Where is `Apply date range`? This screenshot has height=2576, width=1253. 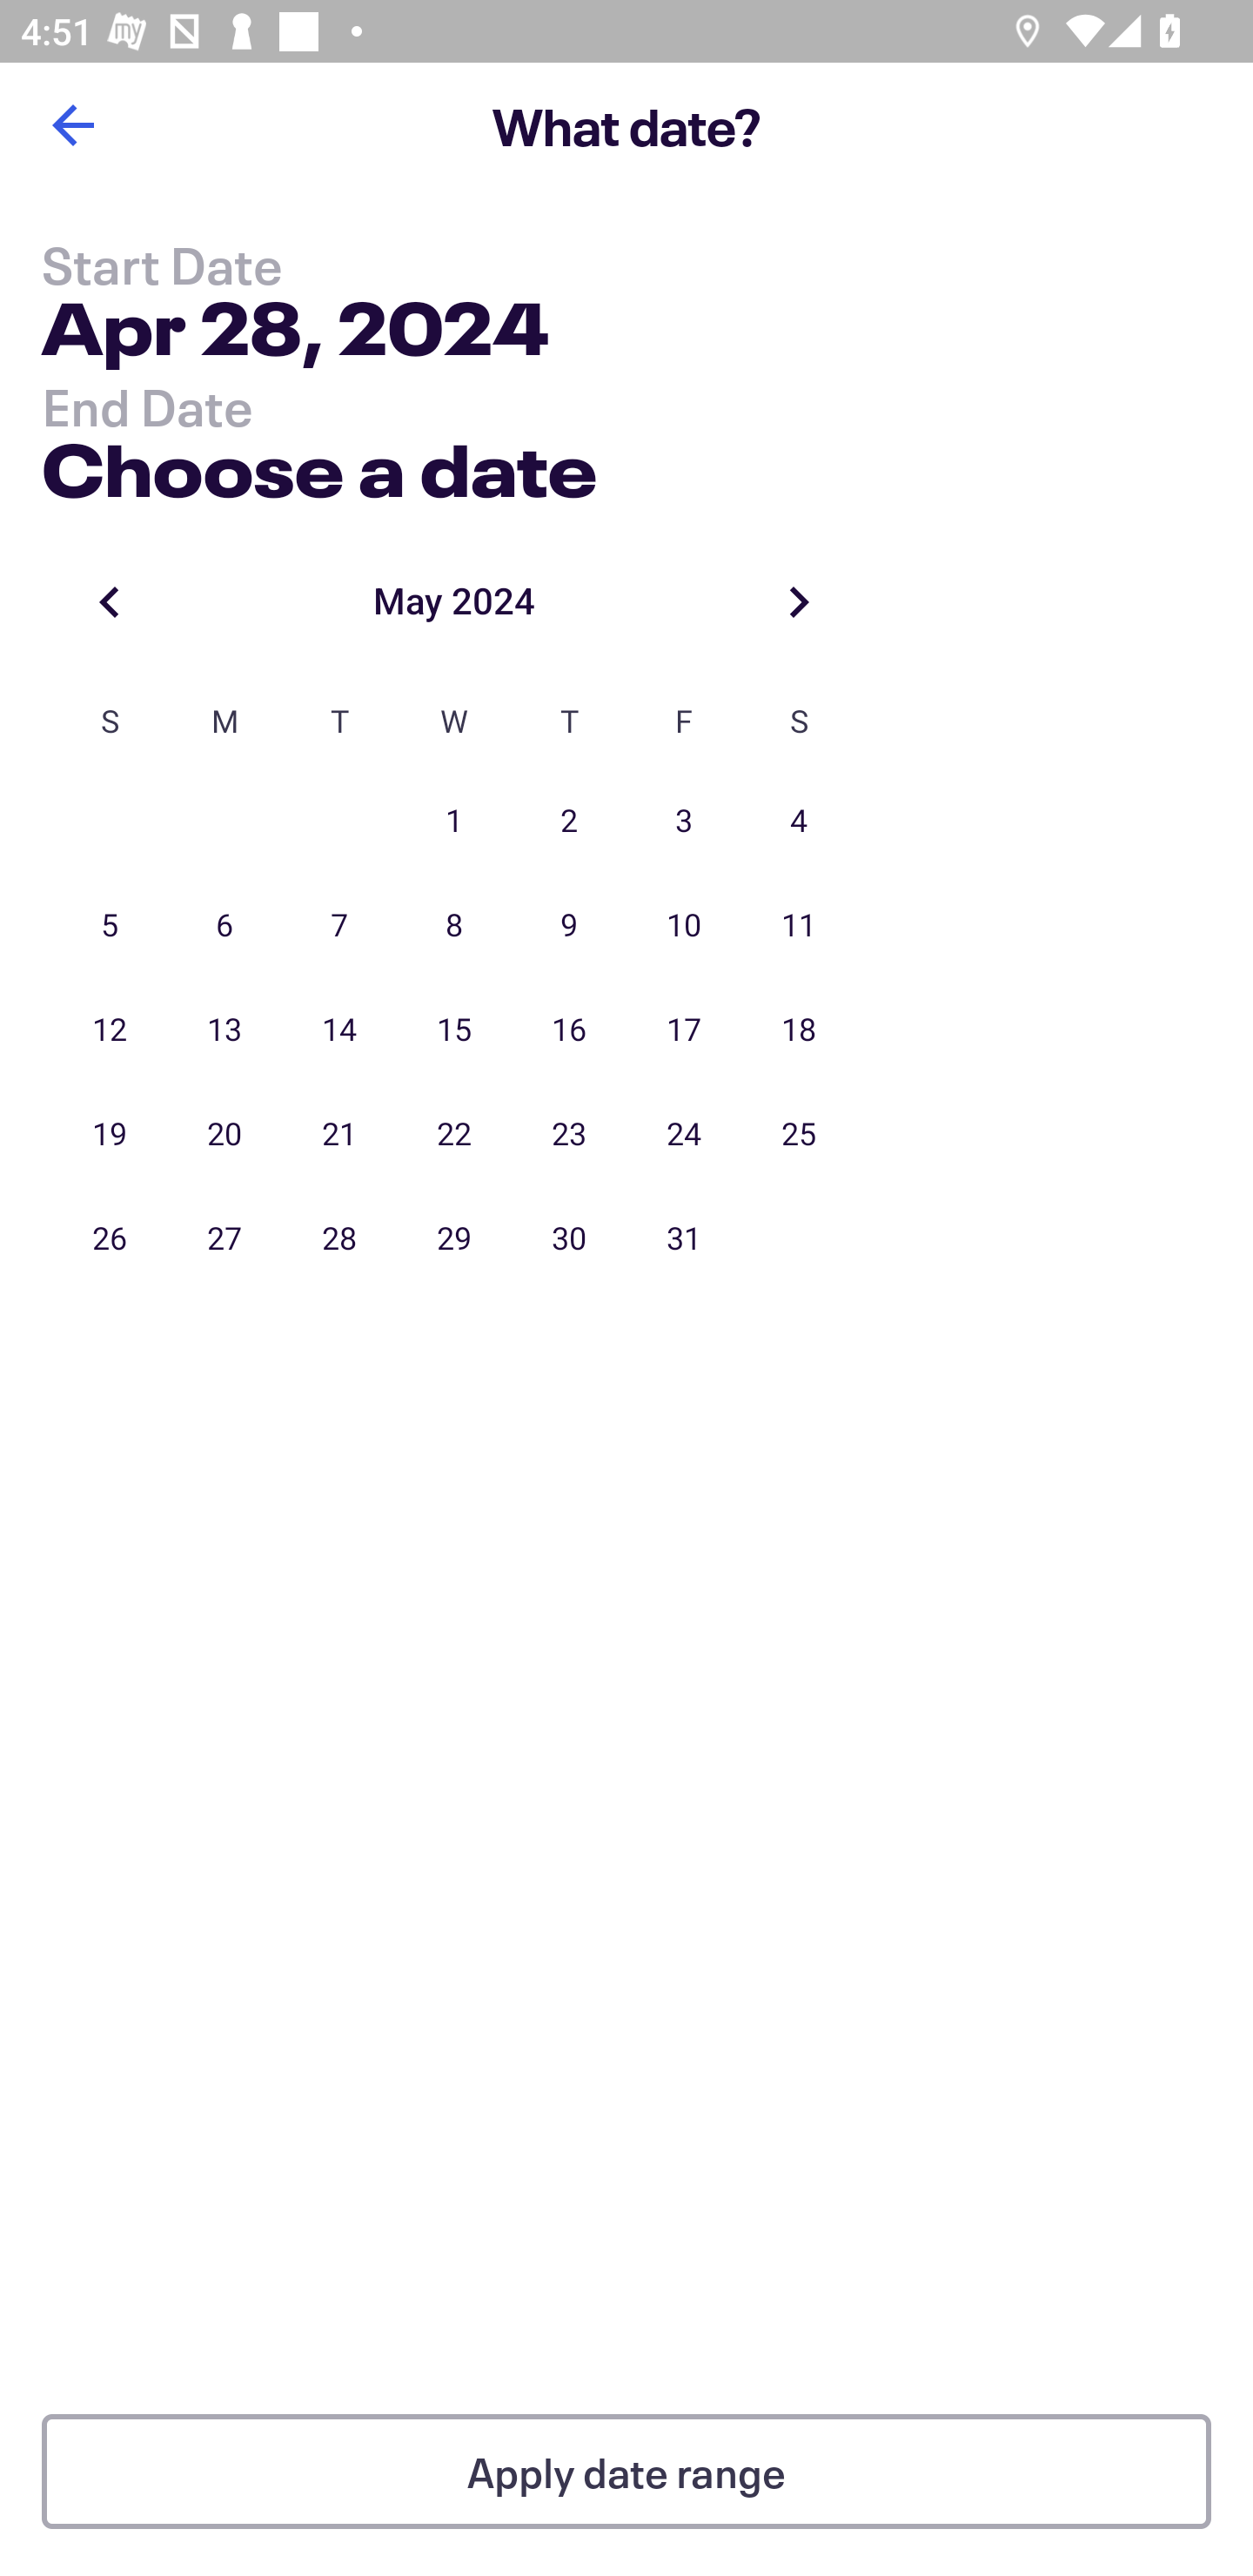 Apply date range is located at coordinates (626, 2472).